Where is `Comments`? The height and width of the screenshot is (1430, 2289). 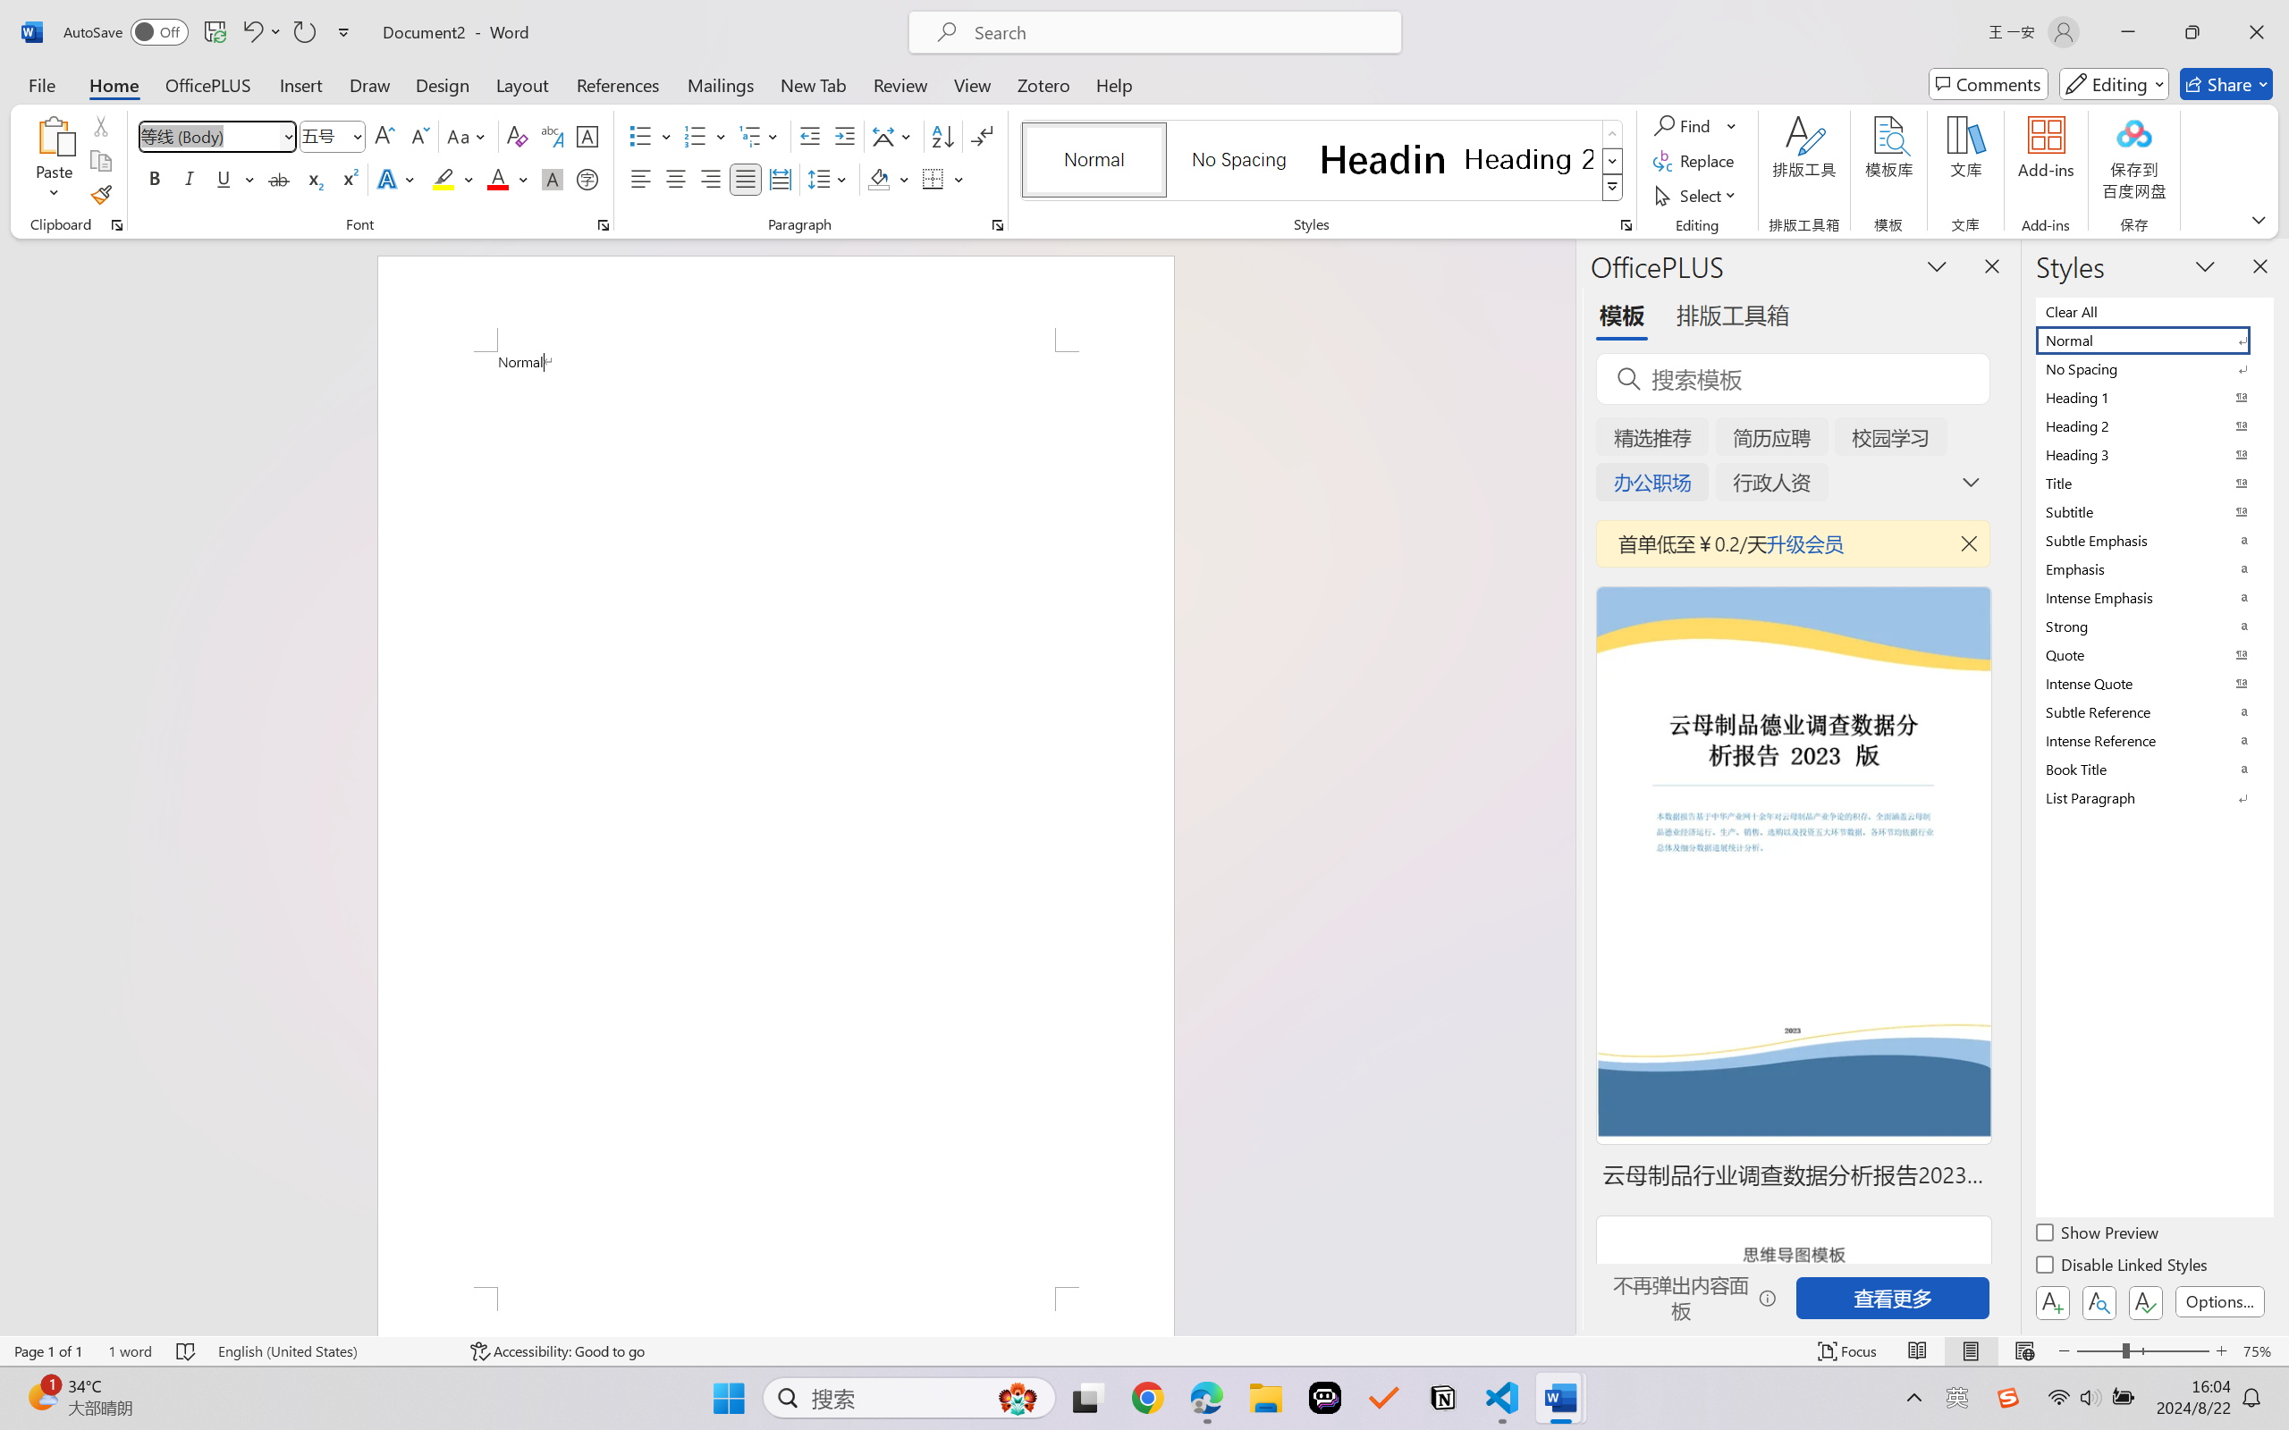
Comments is located at coordinates (1989, 84).